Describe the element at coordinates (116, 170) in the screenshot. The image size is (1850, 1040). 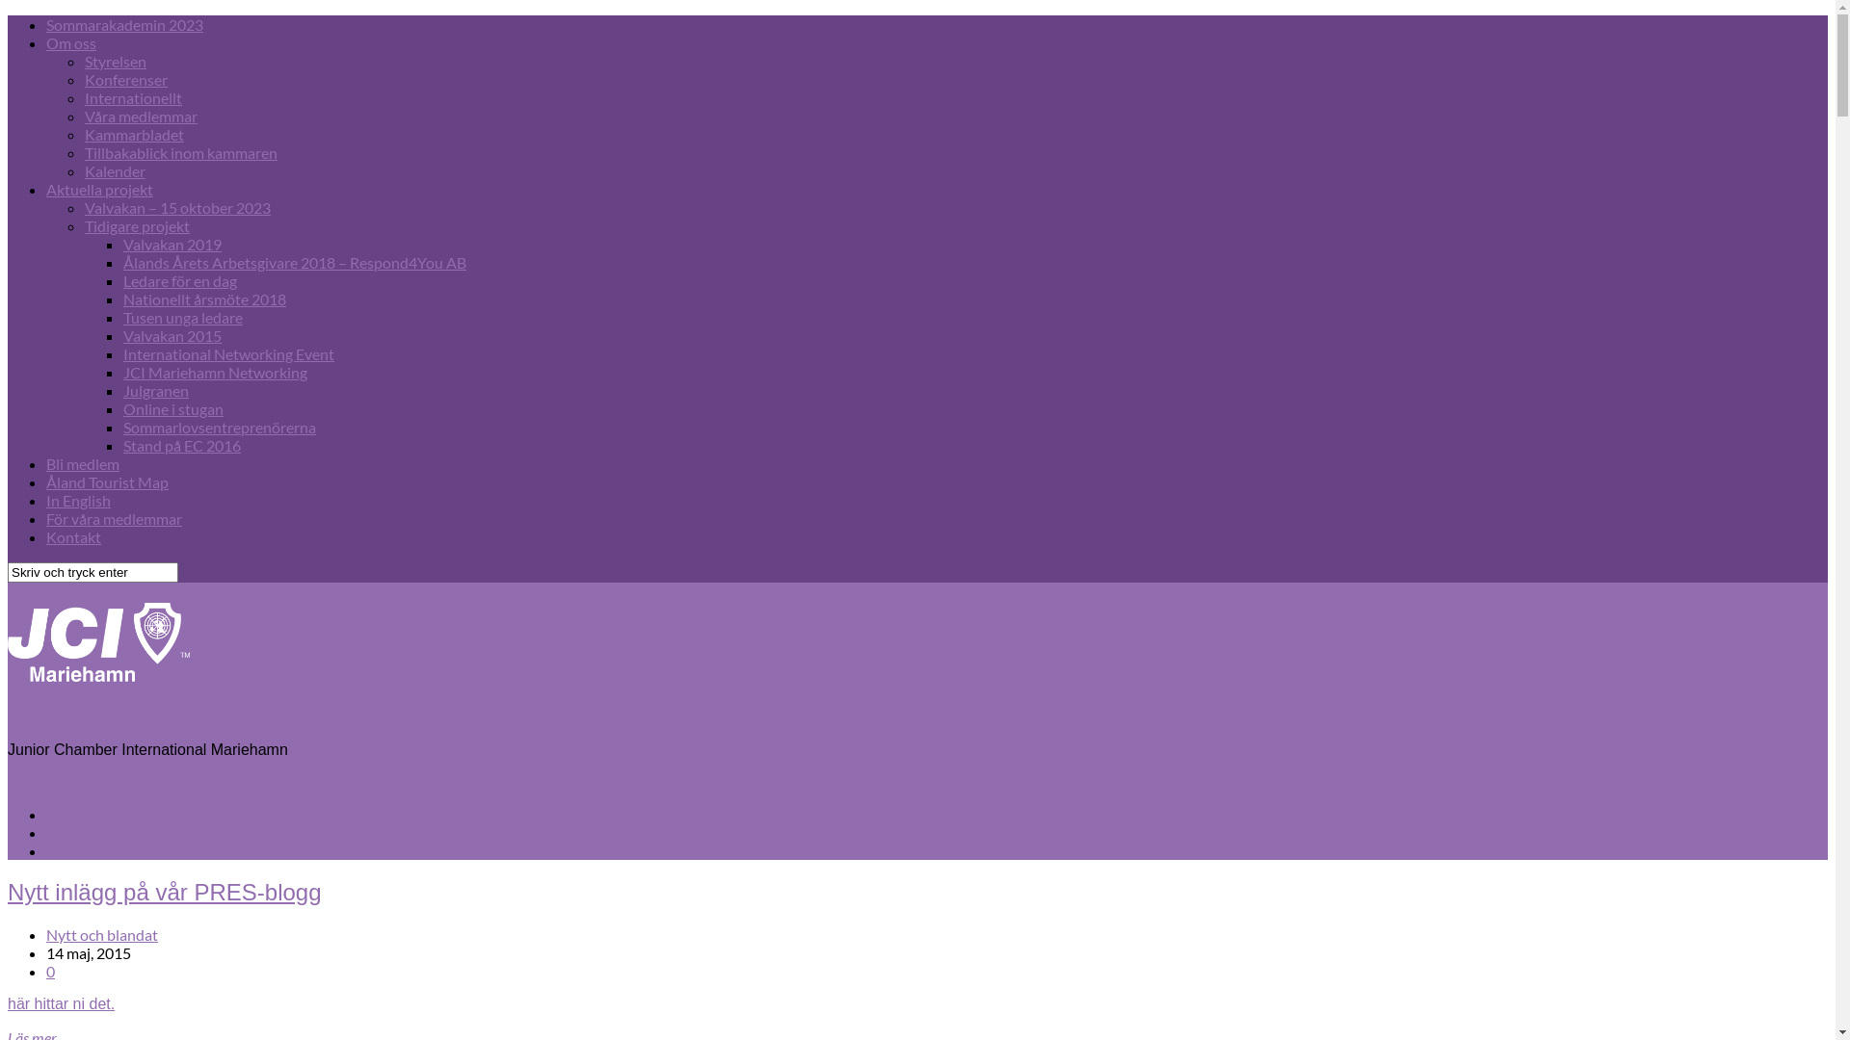
I see `Kalender` at that location.